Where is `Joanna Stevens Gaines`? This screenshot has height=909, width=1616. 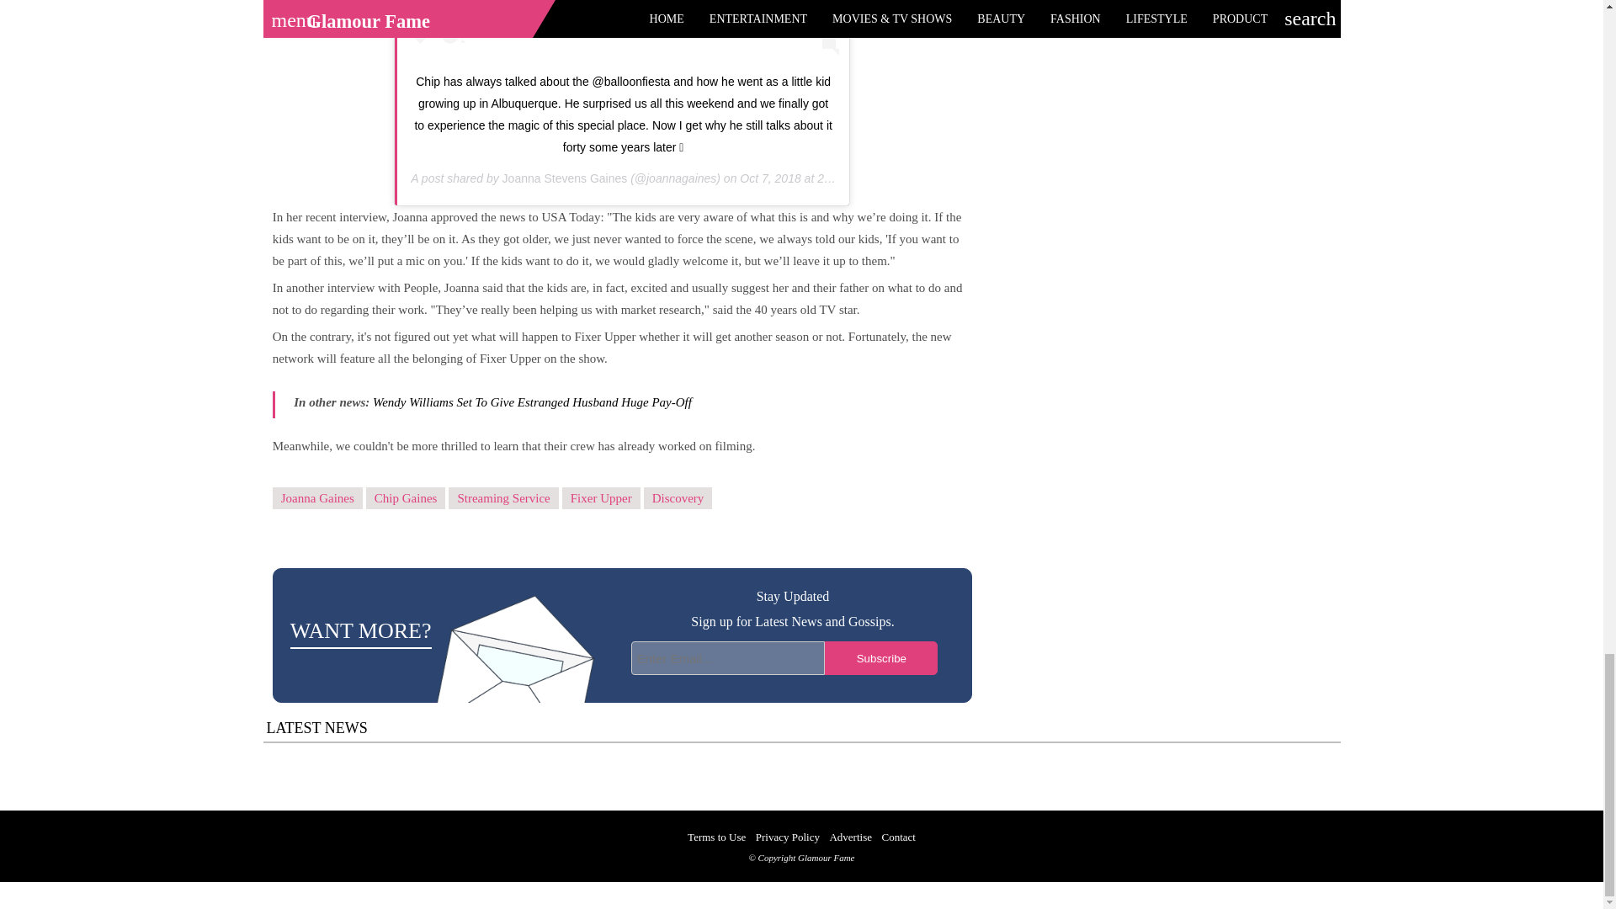 Joanna Stevens Gaines is located at coordinates (566, 178).